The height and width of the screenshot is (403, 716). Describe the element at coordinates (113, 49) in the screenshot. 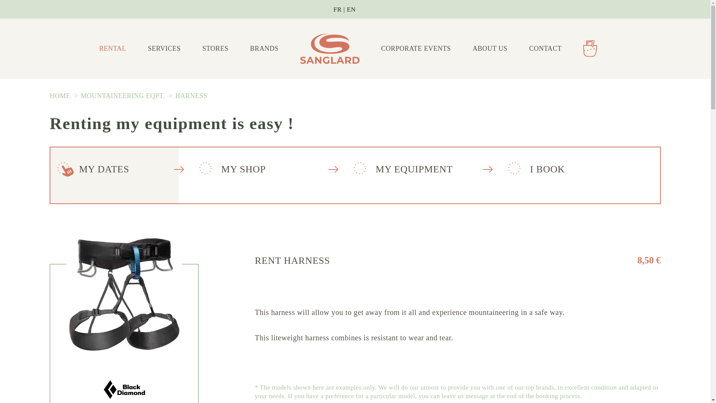

I see `RENTAL` at that location.